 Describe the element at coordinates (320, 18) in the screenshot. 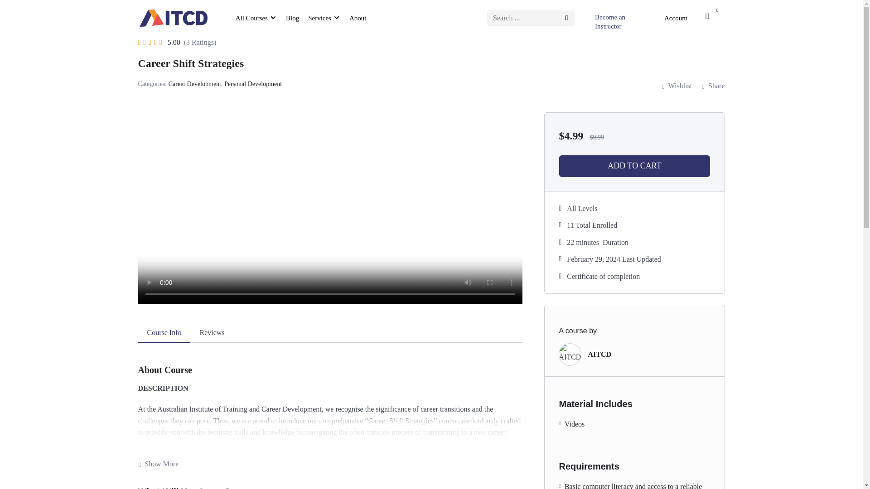

I see `Services` at that location.